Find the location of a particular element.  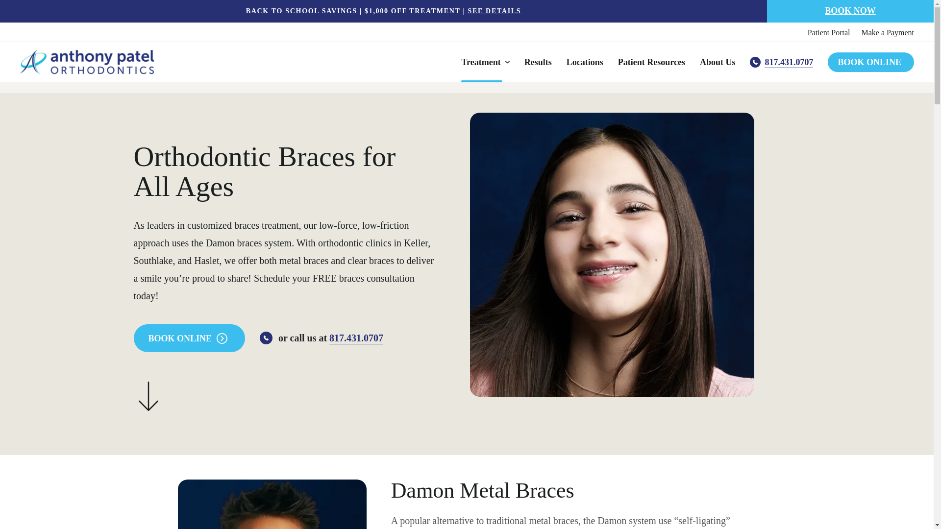

Patient Resources is located at coordinates (651, 62).